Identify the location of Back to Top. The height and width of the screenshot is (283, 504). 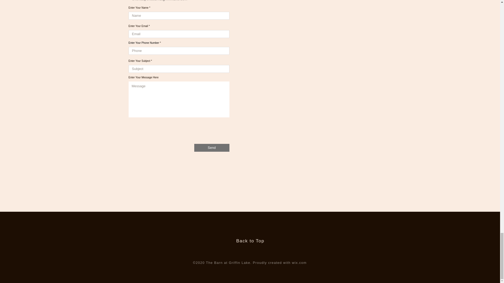
(250, 241).